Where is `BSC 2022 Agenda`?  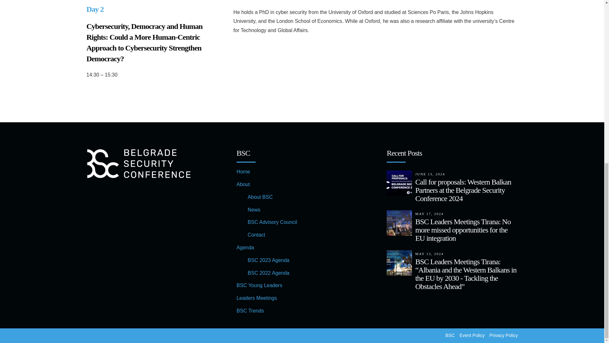 BSC 2022 Agenda is located at coordinates (269, 273).